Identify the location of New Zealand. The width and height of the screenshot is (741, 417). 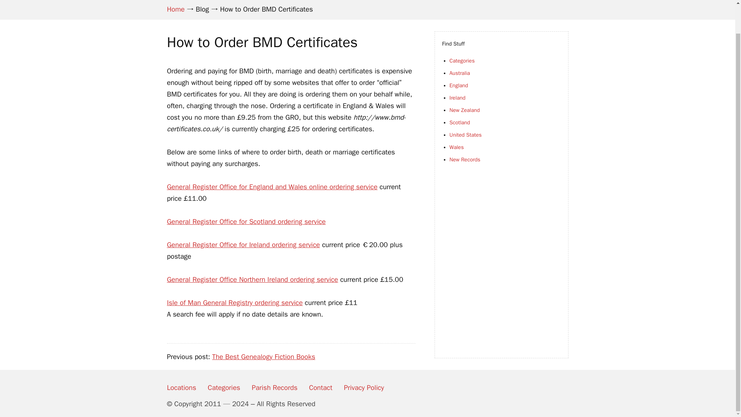
(464, 110).